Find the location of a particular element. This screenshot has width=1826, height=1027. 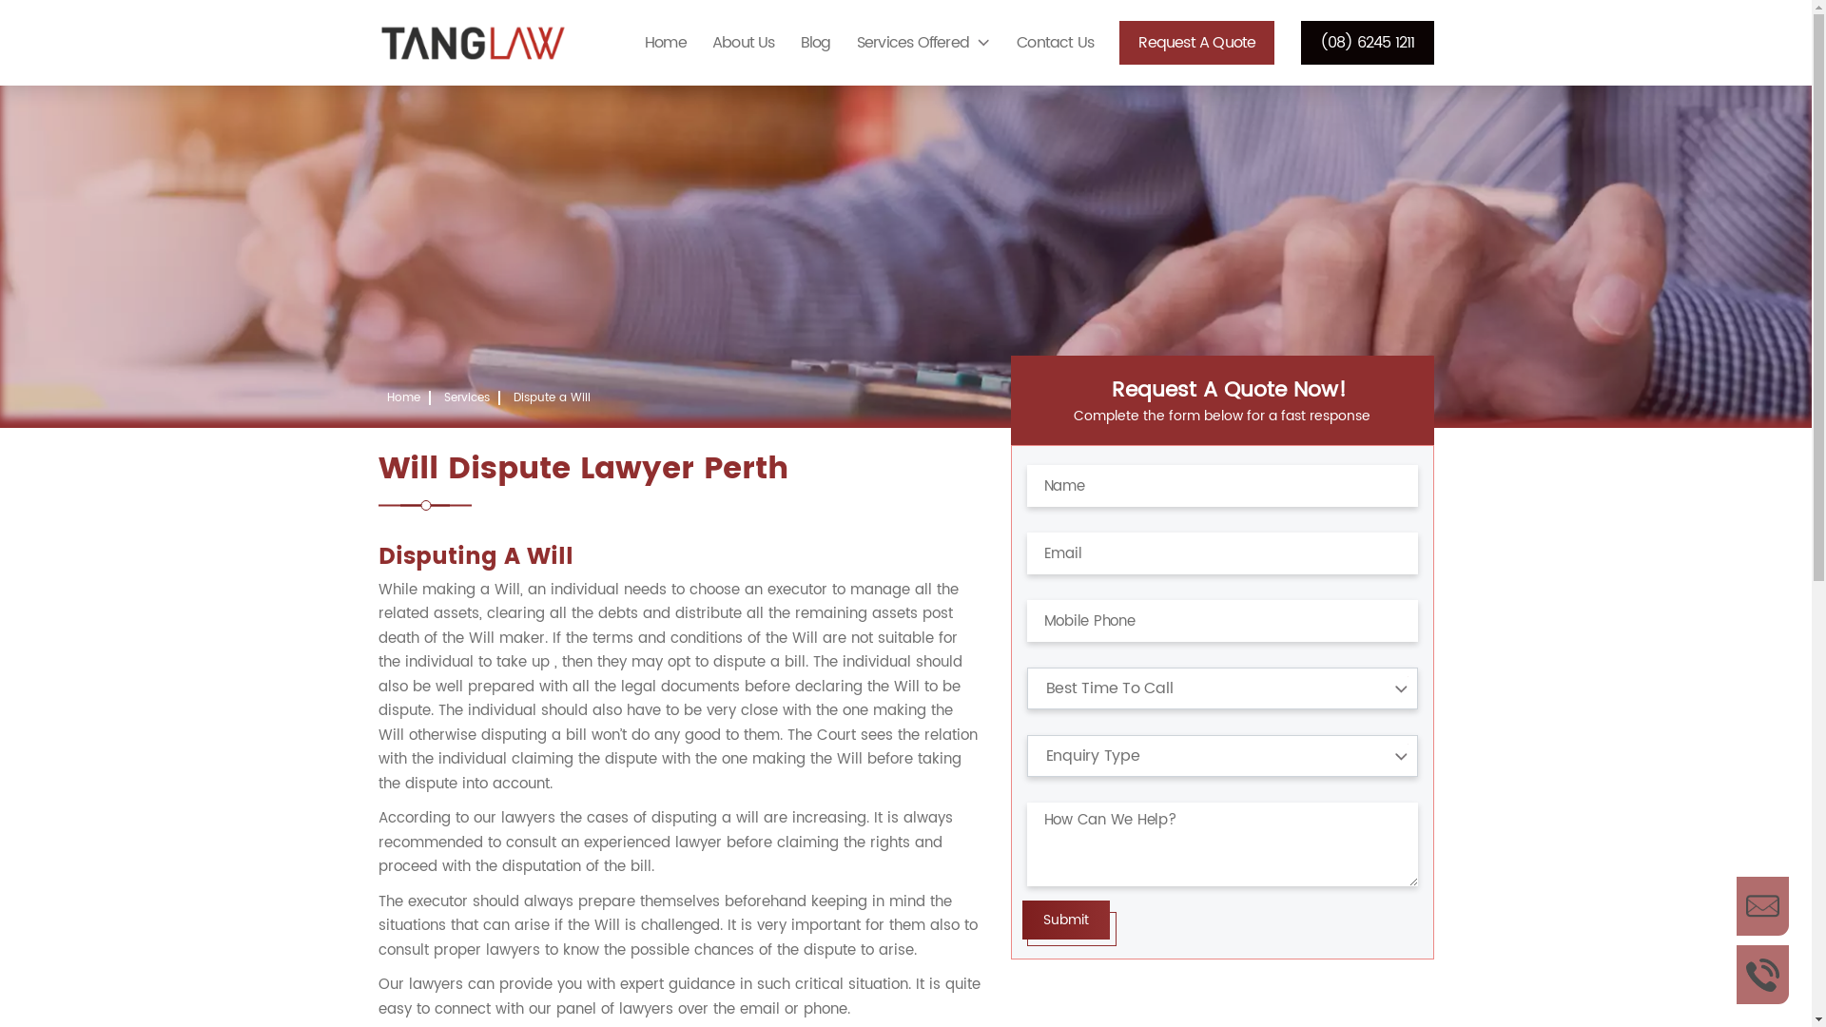

Submit is located at coordinates (1065, 920).